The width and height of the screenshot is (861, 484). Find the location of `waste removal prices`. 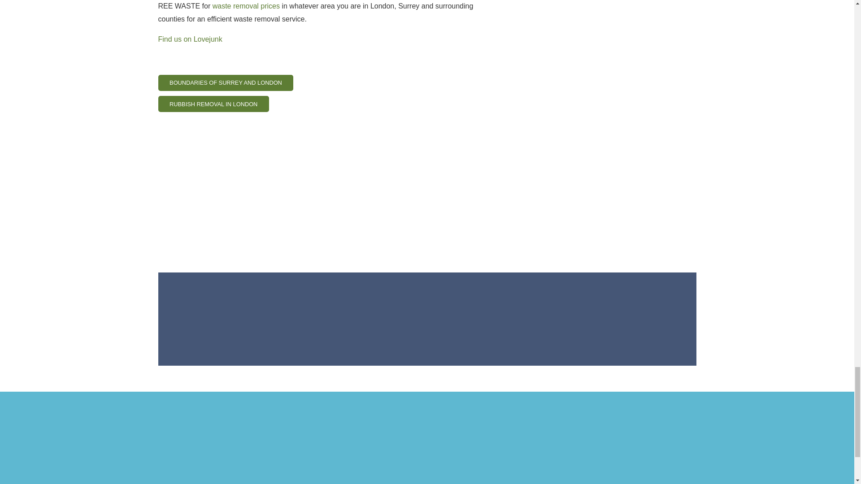

waste removal prices is located at coordinates (246, 6).